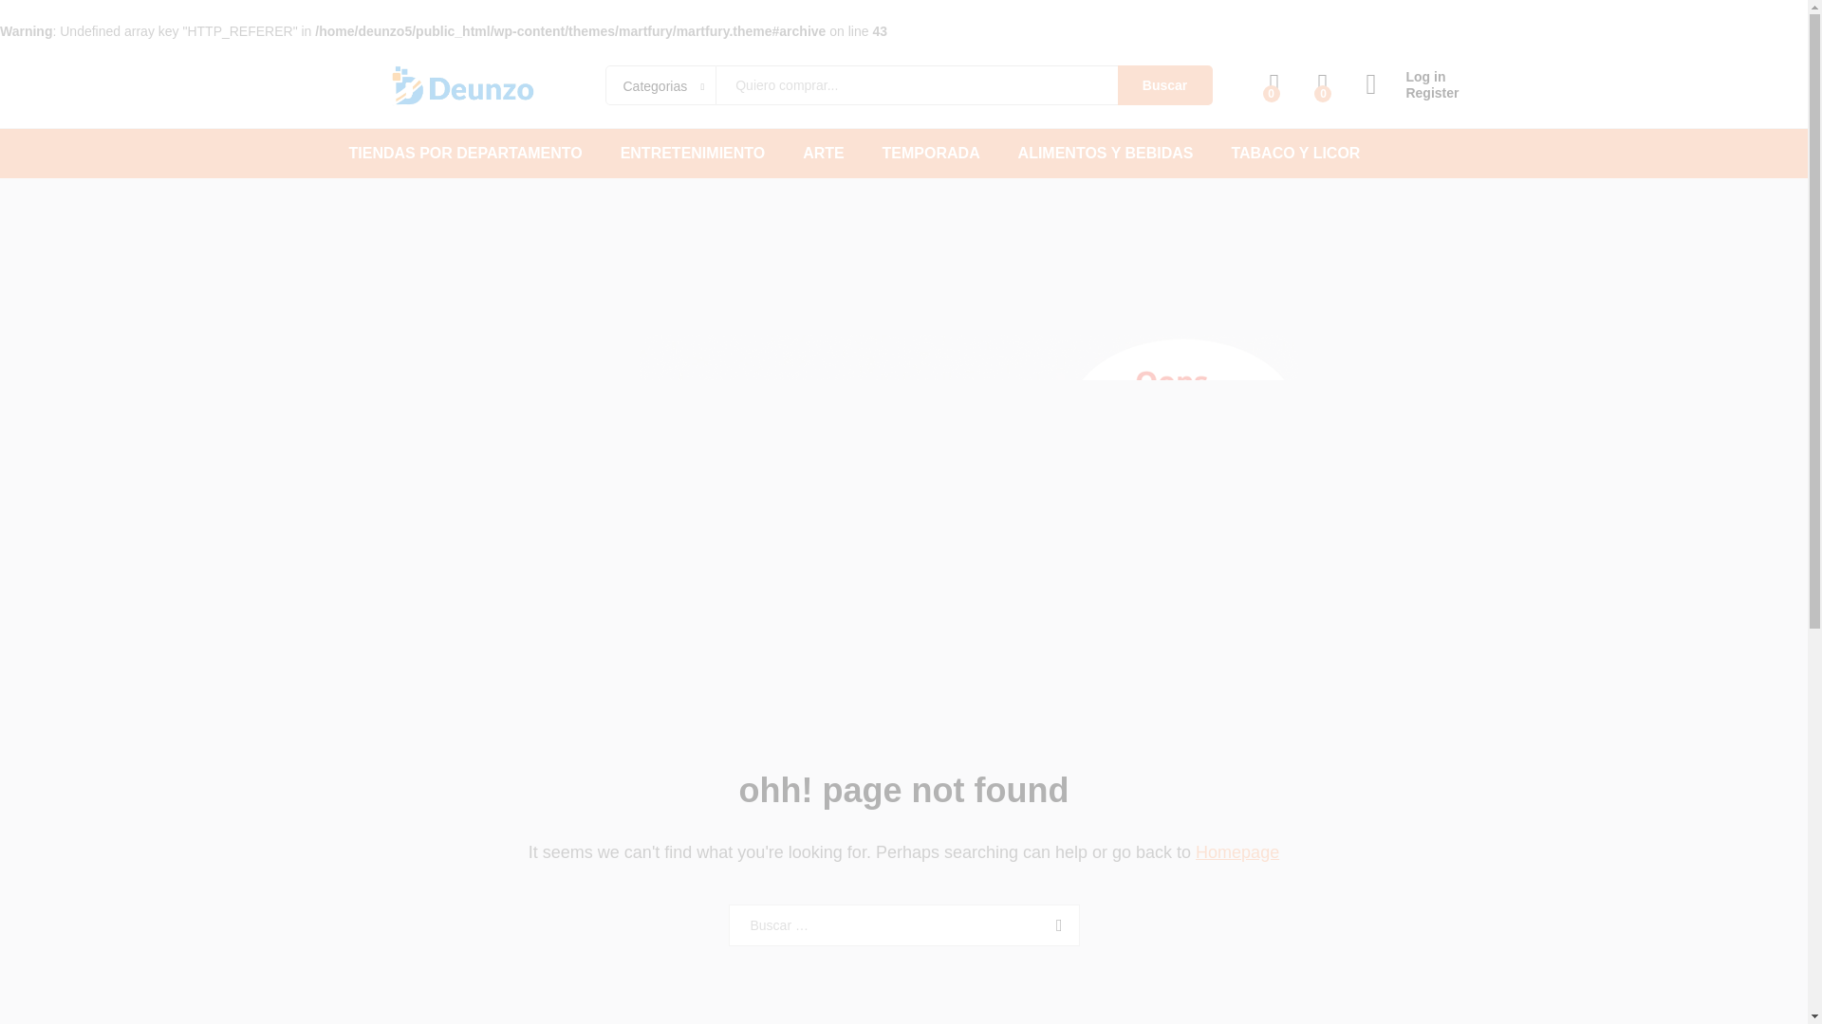 Image resolution: width=1822 pixels, height=1024 pixels. What do you see at coordinates (466, 154) in the screenshot?
I see `TIENDAS POR DEPARTAMENTO` at bounding box center [466, 154].